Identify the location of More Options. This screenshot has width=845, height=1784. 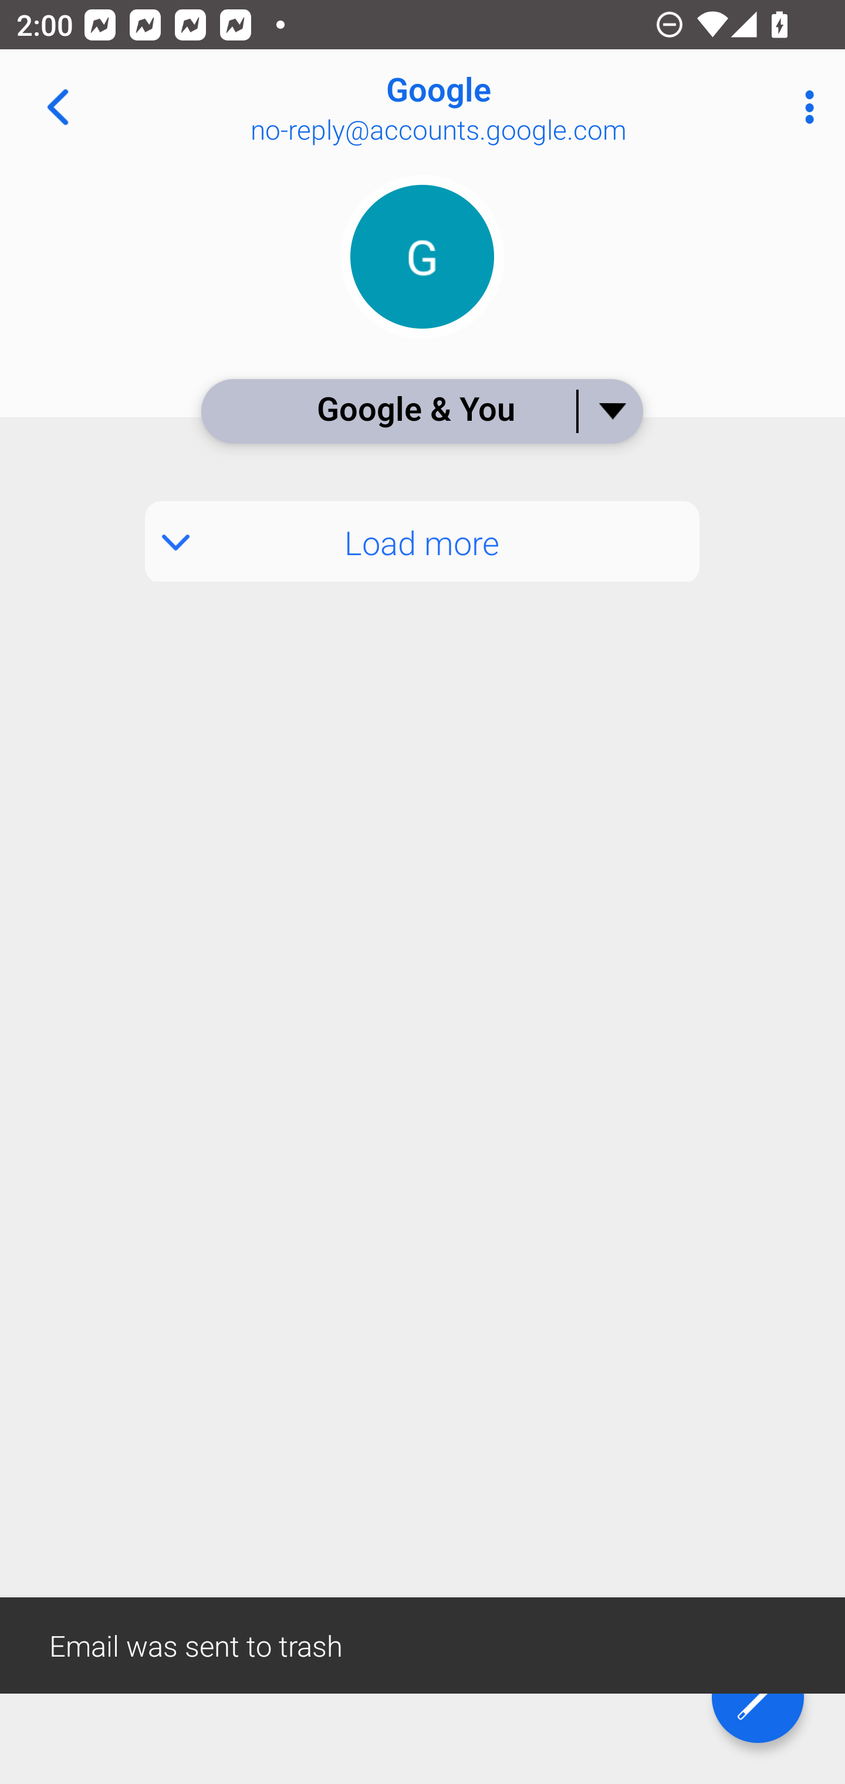
(804, 107).